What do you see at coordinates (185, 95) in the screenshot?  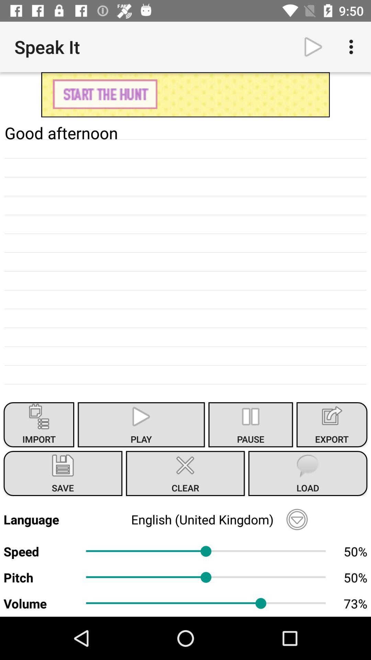 I see `start the game` at bounding box center [185, 95].